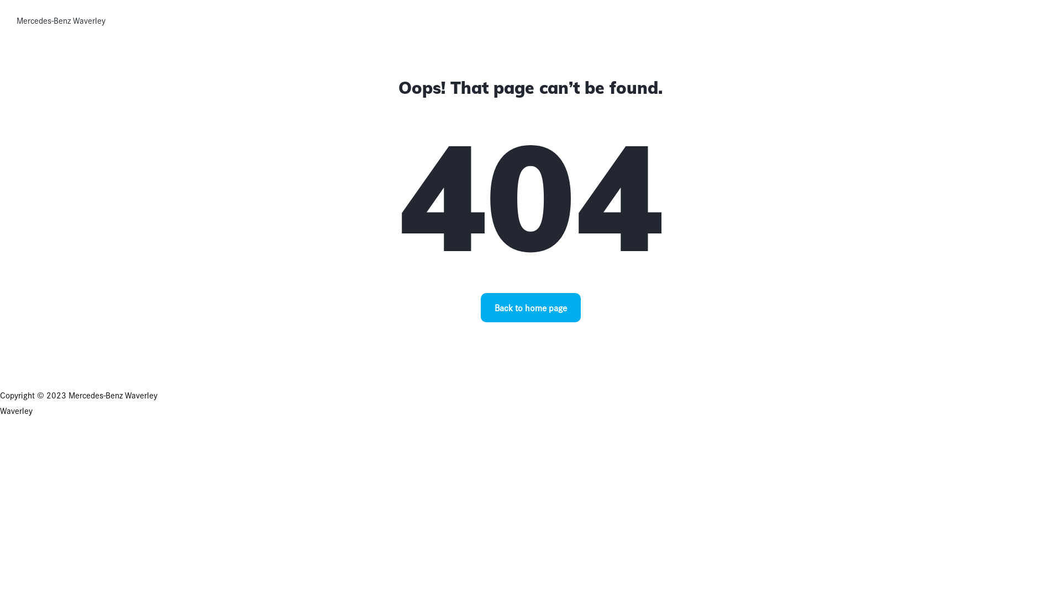 The height and width of the screenshot is (596, 1061). Describe the element at coordinates (530, 308) in the screenshot. I see `Back to home page` at that location.